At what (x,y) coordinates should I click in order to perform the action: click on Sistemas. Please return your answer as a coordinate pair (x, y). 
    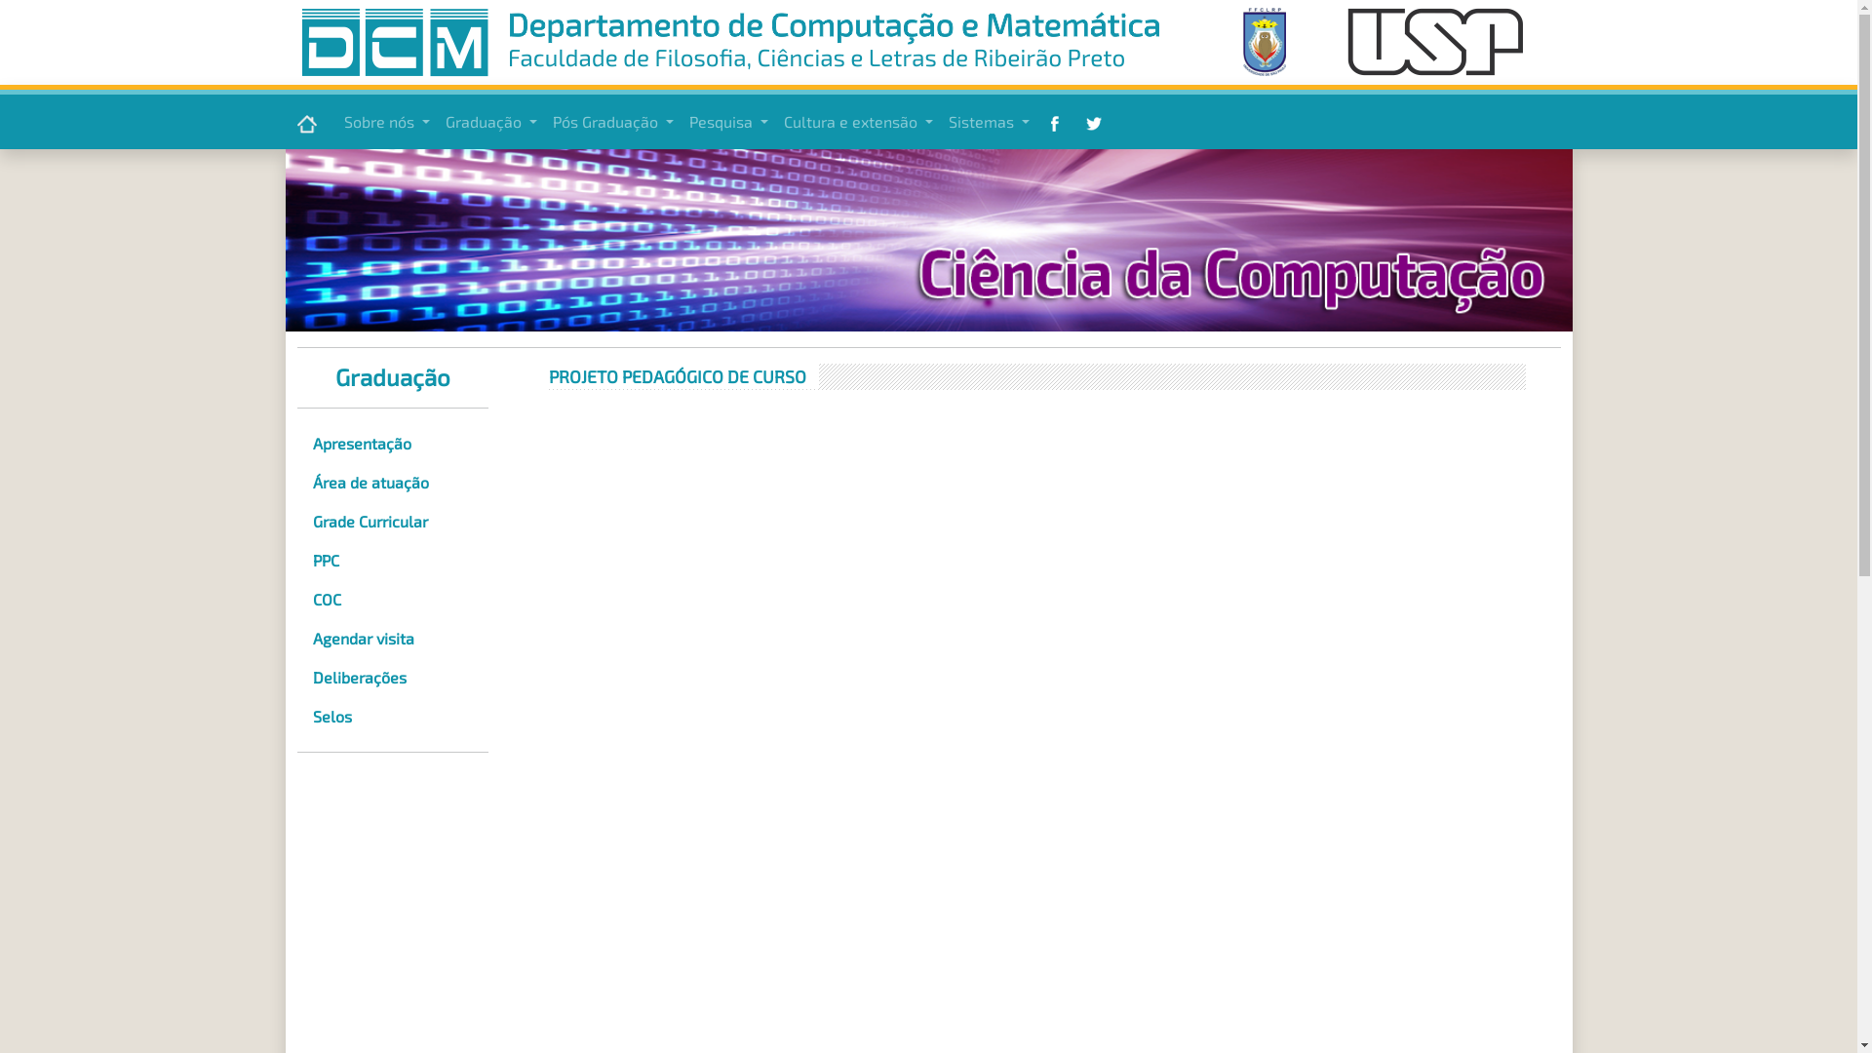
    Looking at the image, I should click on (989, 122).